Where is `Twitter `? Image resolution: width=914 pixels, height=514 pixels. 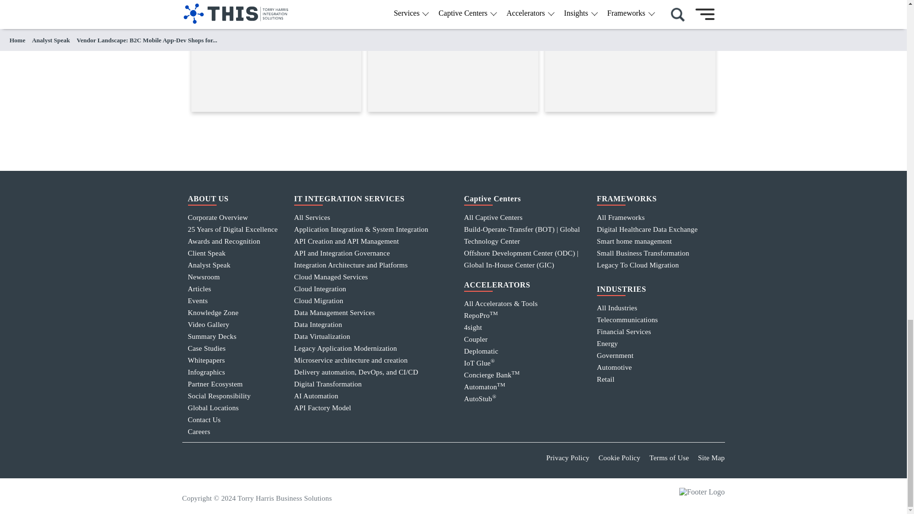
Twitter  is located at coordinates (233, 460).